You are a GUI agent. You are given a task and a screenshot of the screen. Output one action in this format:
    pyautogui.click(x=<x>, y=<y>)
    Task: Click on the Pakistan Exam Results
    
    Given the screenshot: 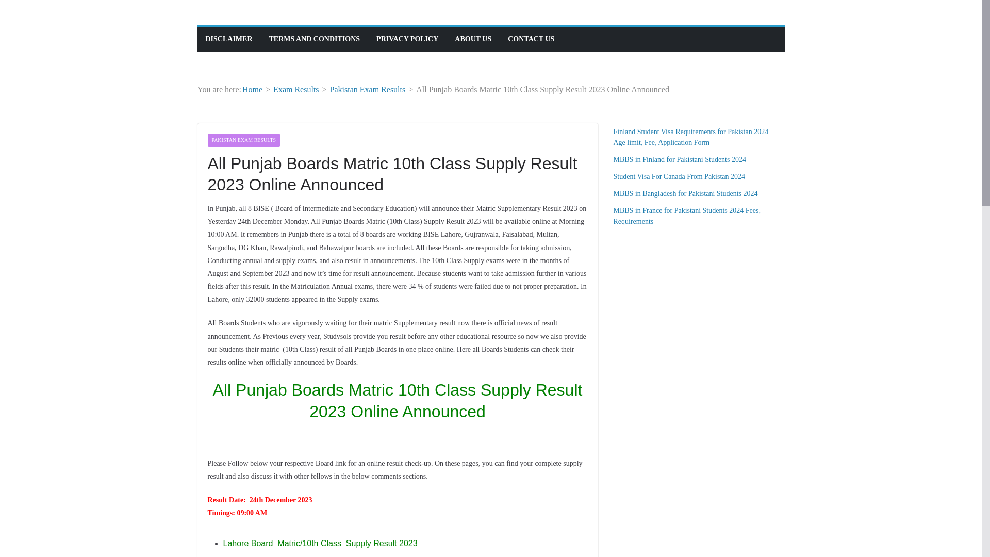 What is the action you would take?
    pyautogui.click(x=368, y=90)
    